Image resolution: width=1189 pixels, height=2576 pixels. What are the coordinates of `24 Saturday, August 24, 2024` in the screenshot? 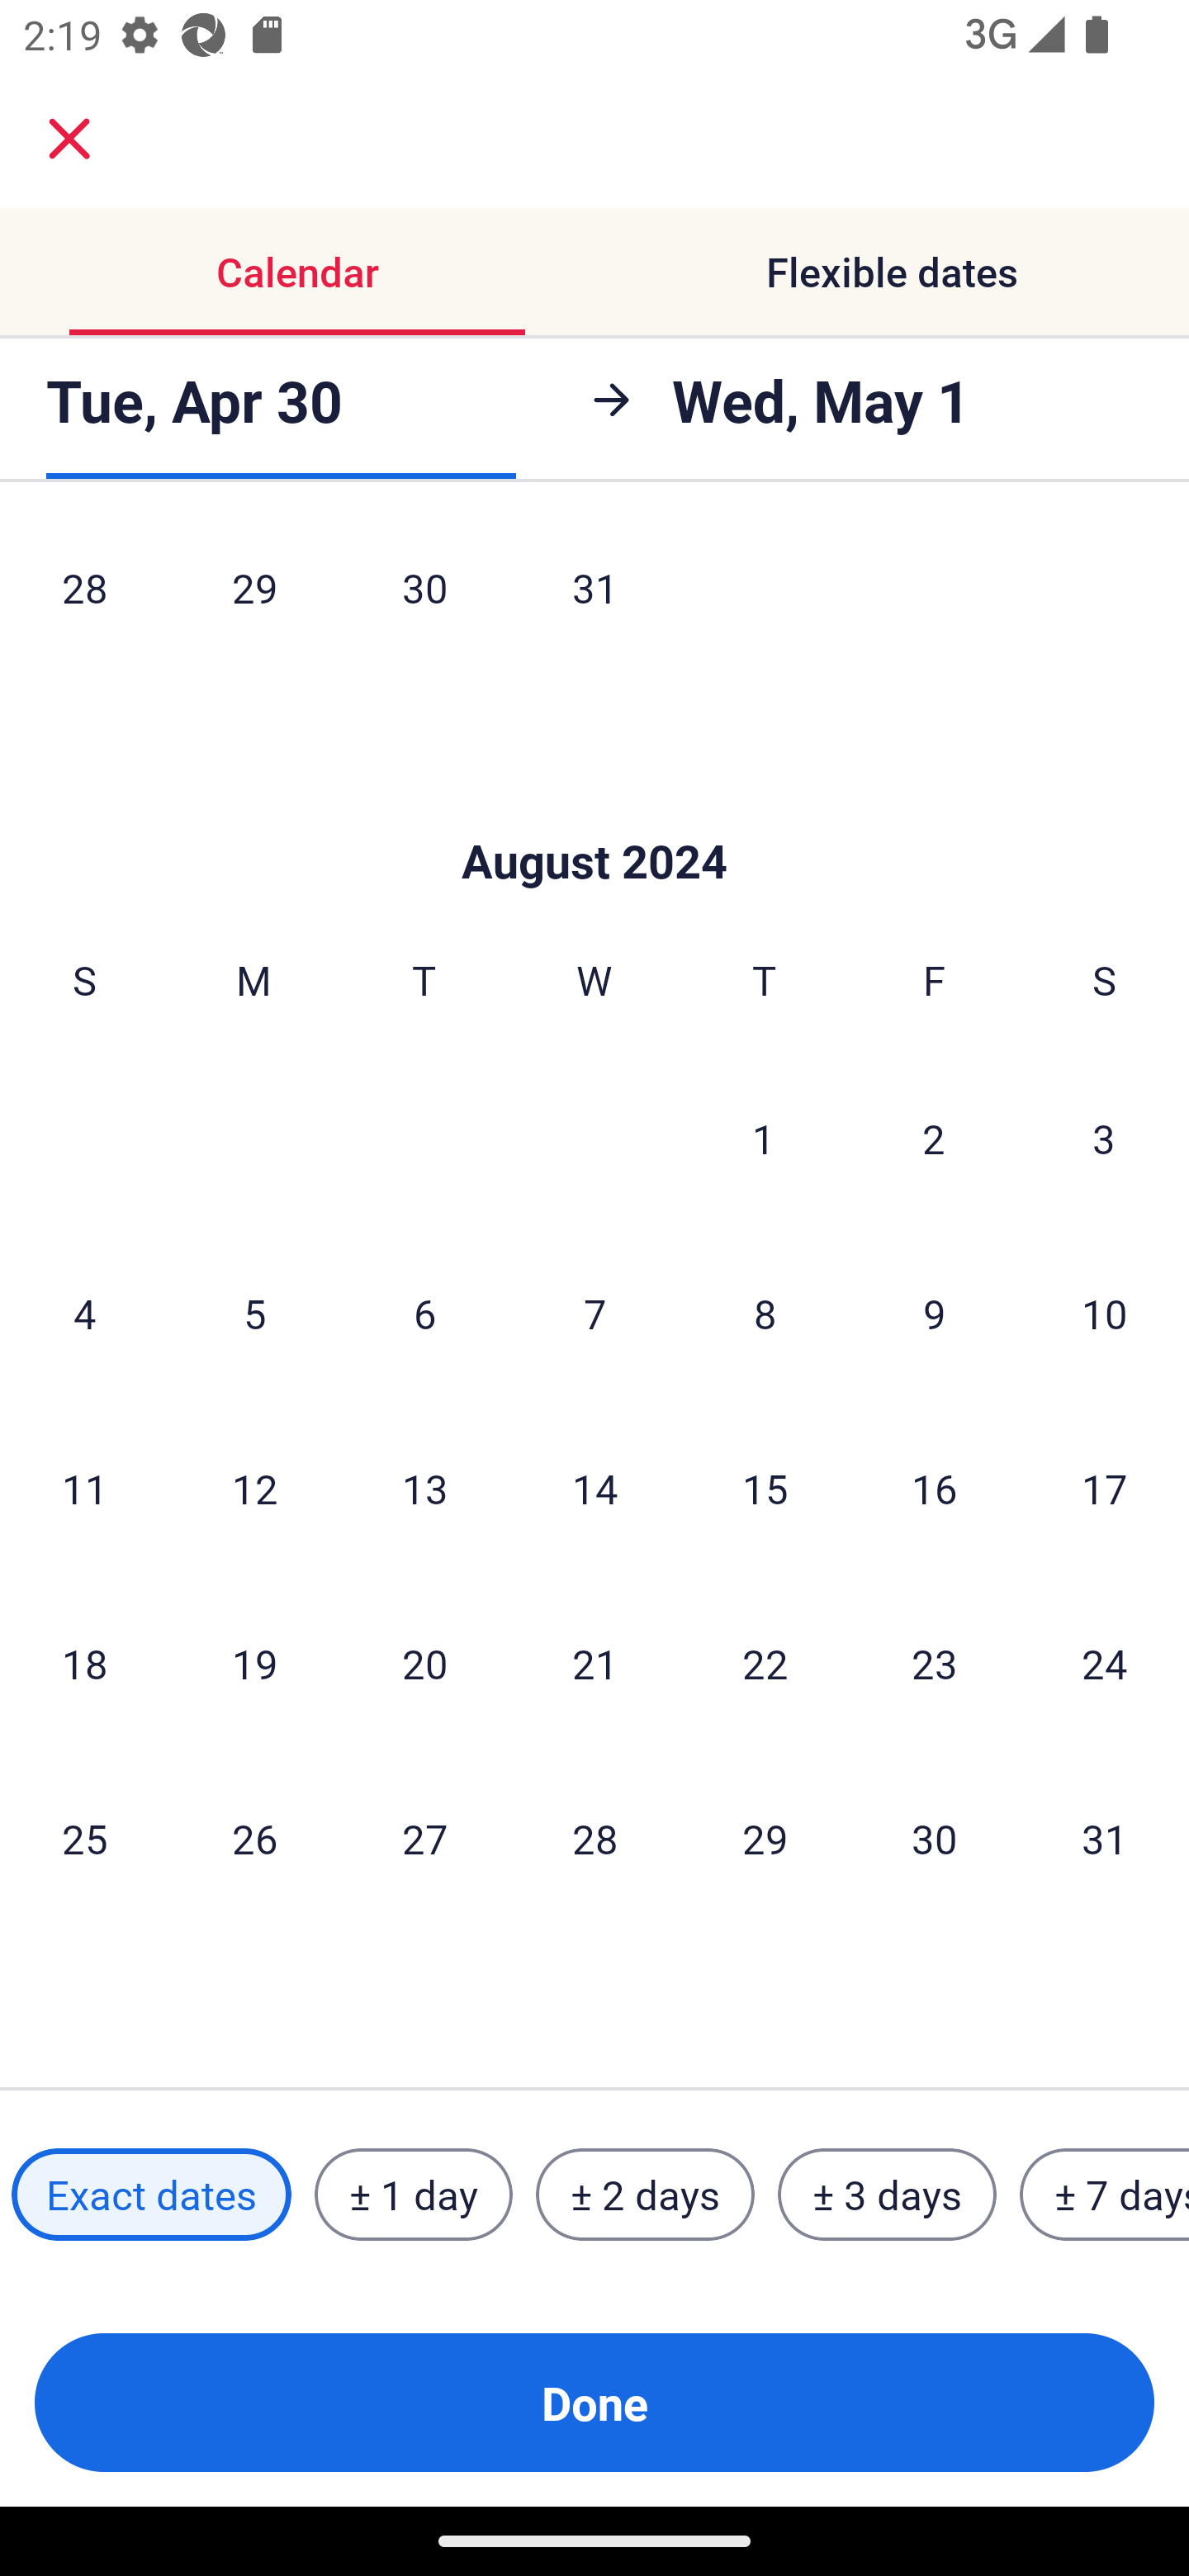 It's located at (1105, 1664).